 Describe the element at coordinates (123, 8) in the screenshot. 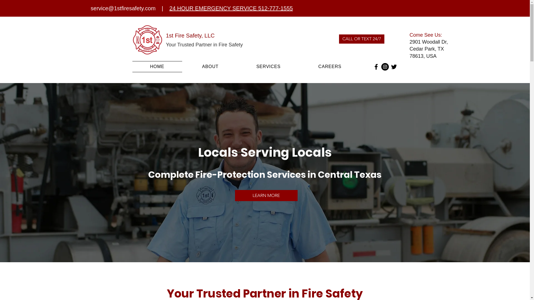

I see `service@1stfiresafety.com` at that location.